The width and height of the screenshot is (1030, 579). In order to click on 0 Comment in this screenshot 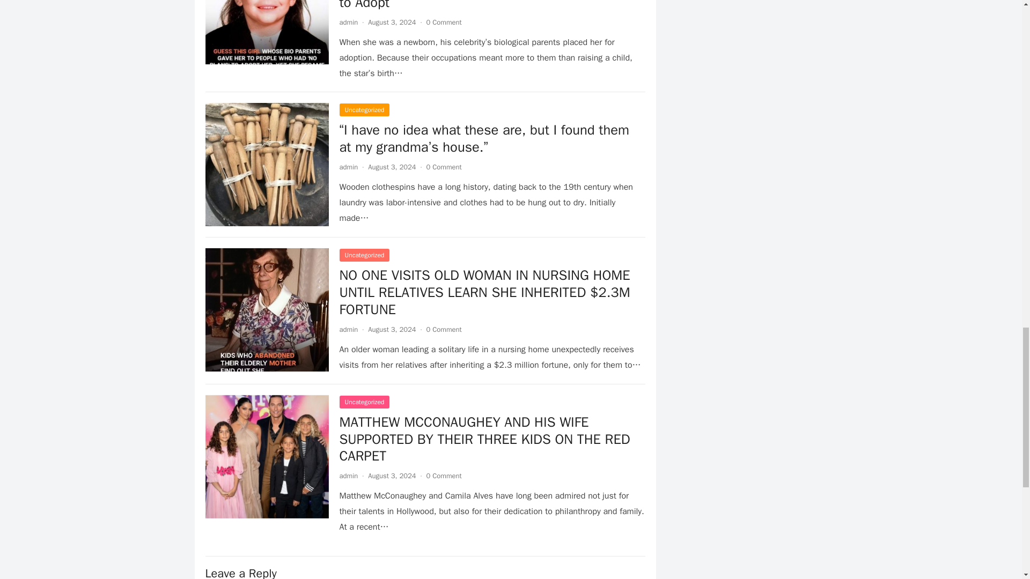, I will do `click(444, 167)`.